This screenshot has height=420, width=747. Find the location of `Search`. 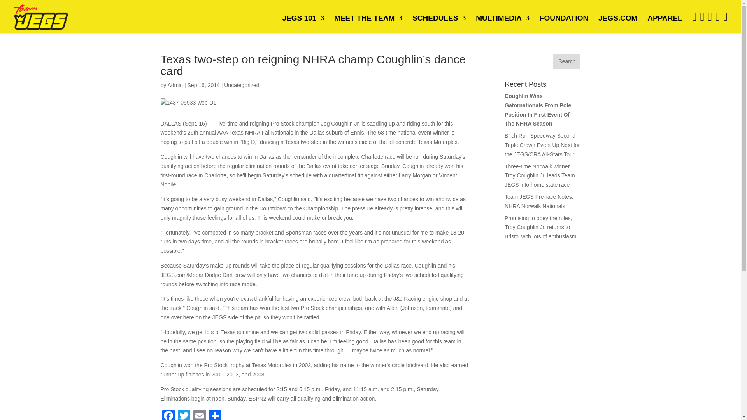

Search is located at coordinates (566, 61).